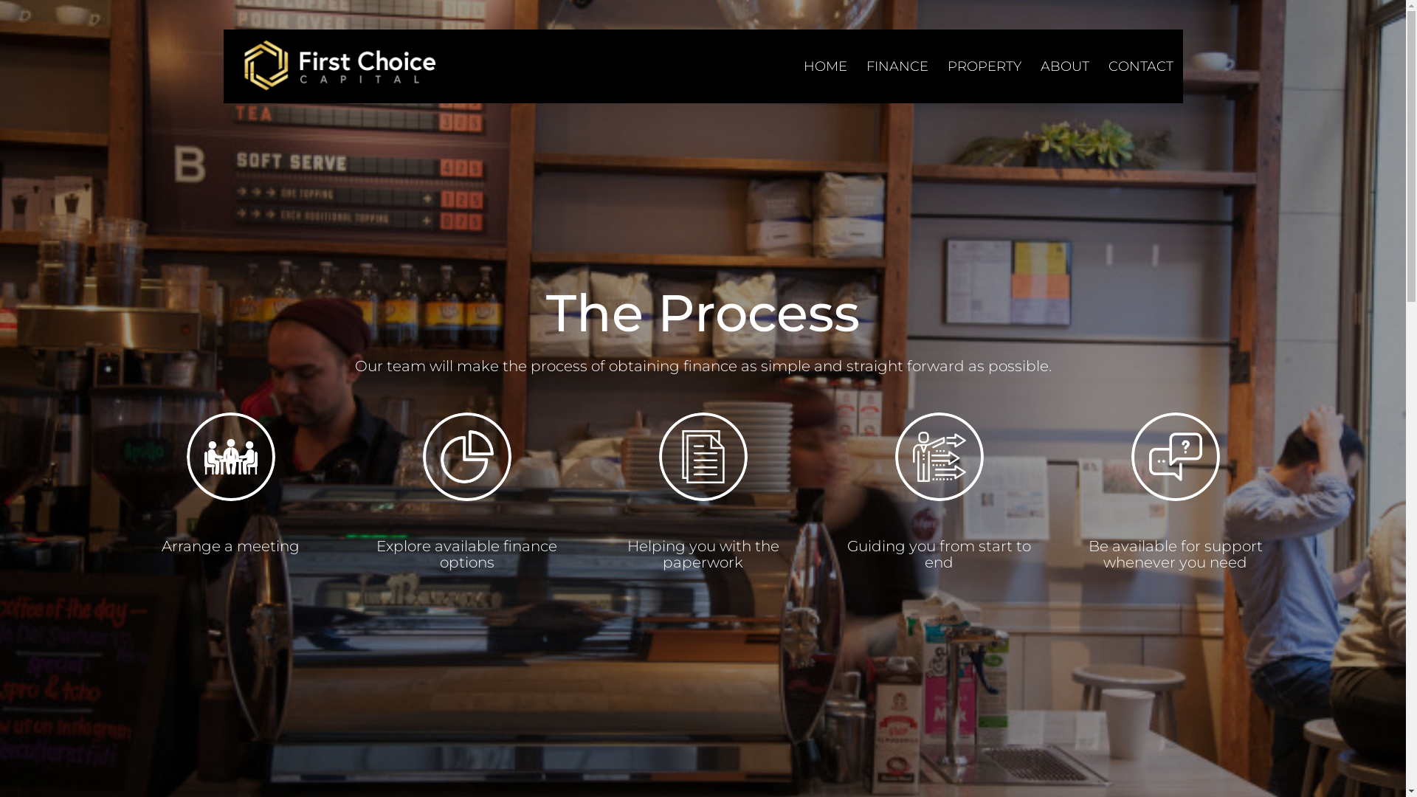 The height and width of the screenshot is (797, 1417). I want to click on PROPERTY, so click(984, 66).